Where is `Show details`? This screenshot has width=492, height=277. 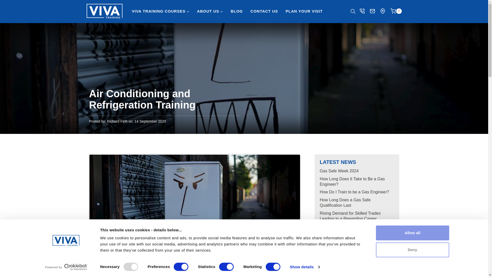
Show details is located at coordinates (304, 267).